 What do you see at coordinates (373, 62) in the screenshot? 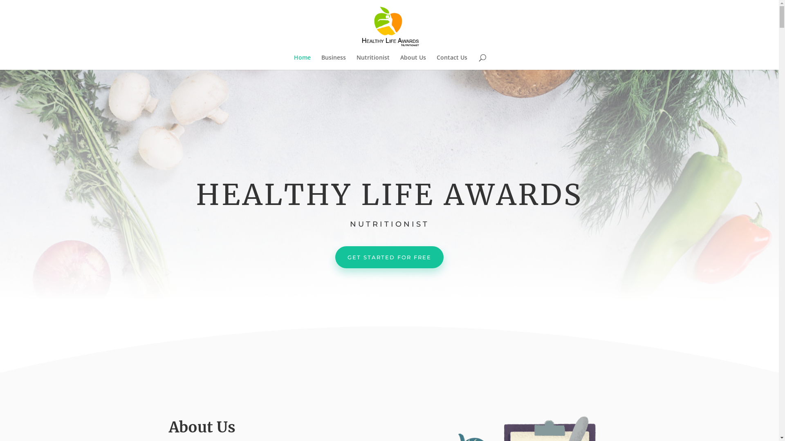
I see `Nutritionist` at bounding box center [373, 62].